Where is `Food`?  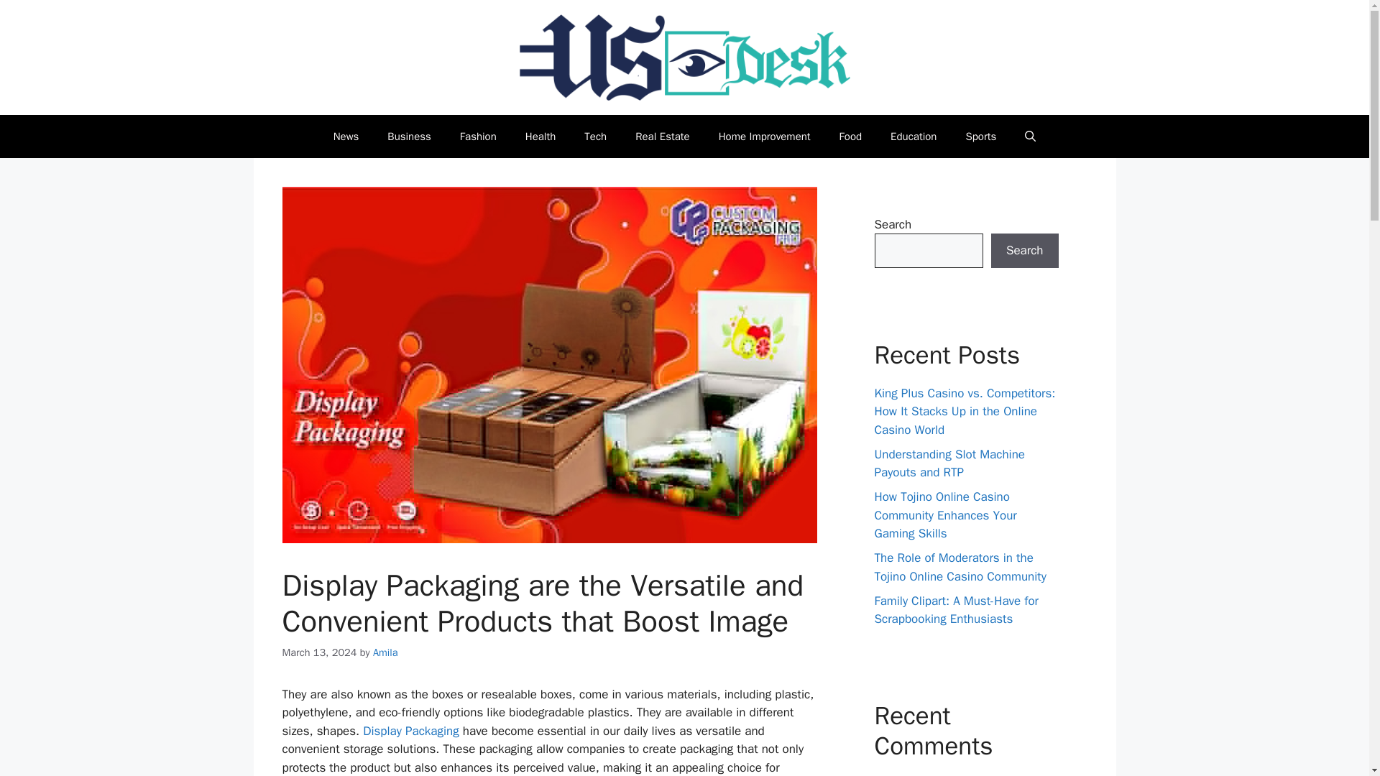
Food is located at coordinates (851, 137).